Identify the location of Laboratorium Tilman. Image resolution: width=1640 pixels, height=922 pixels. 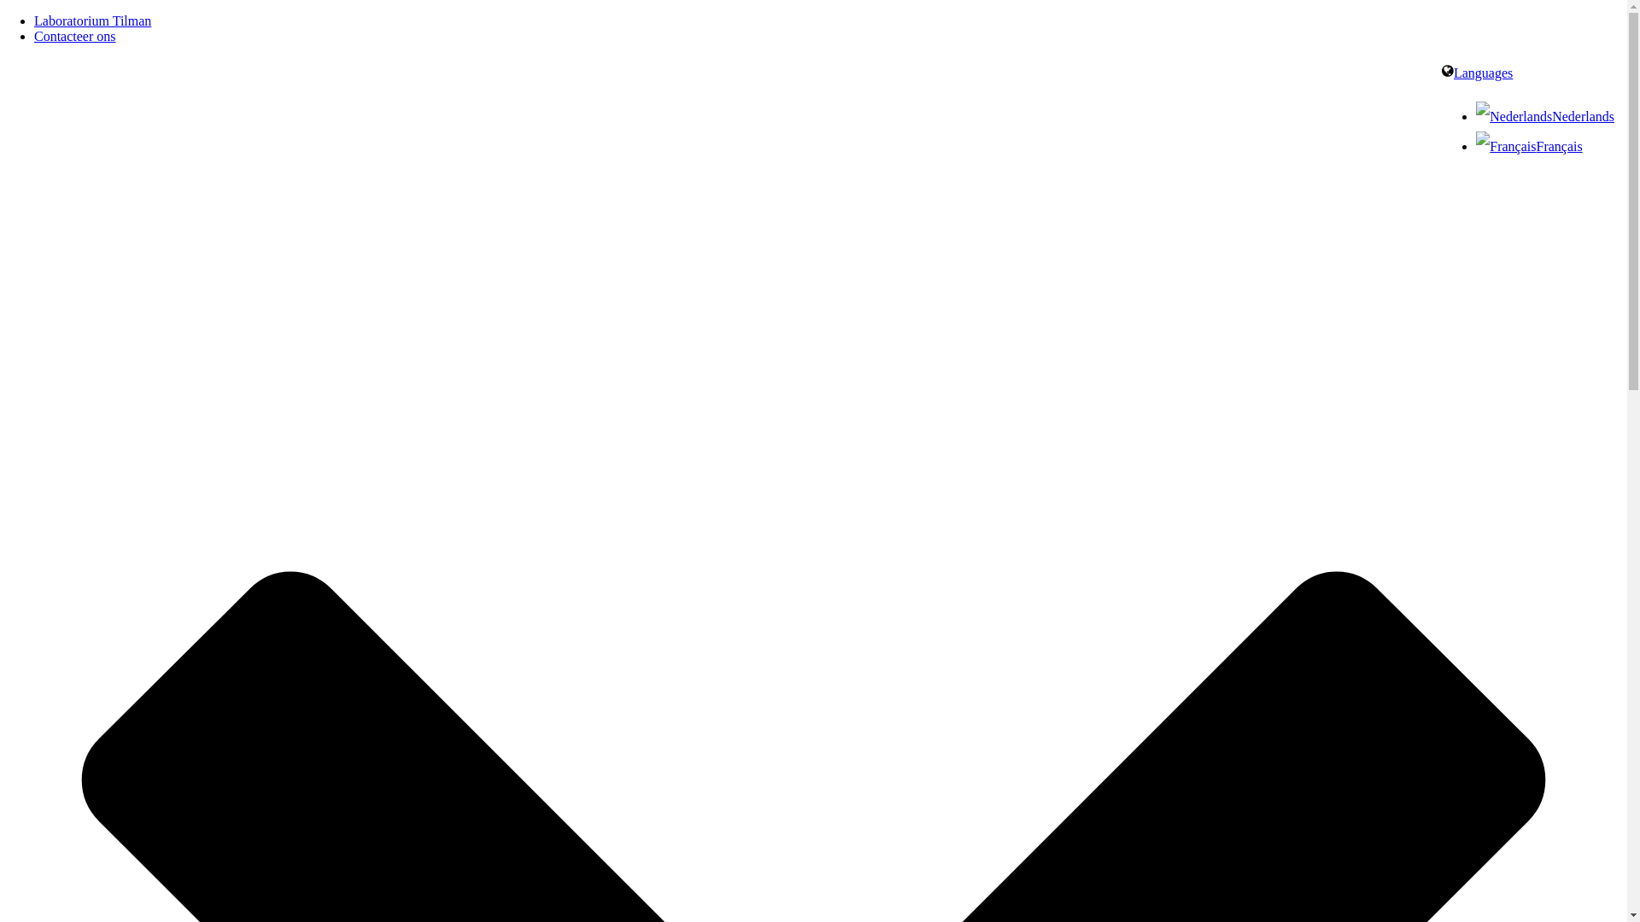
(92, 20).